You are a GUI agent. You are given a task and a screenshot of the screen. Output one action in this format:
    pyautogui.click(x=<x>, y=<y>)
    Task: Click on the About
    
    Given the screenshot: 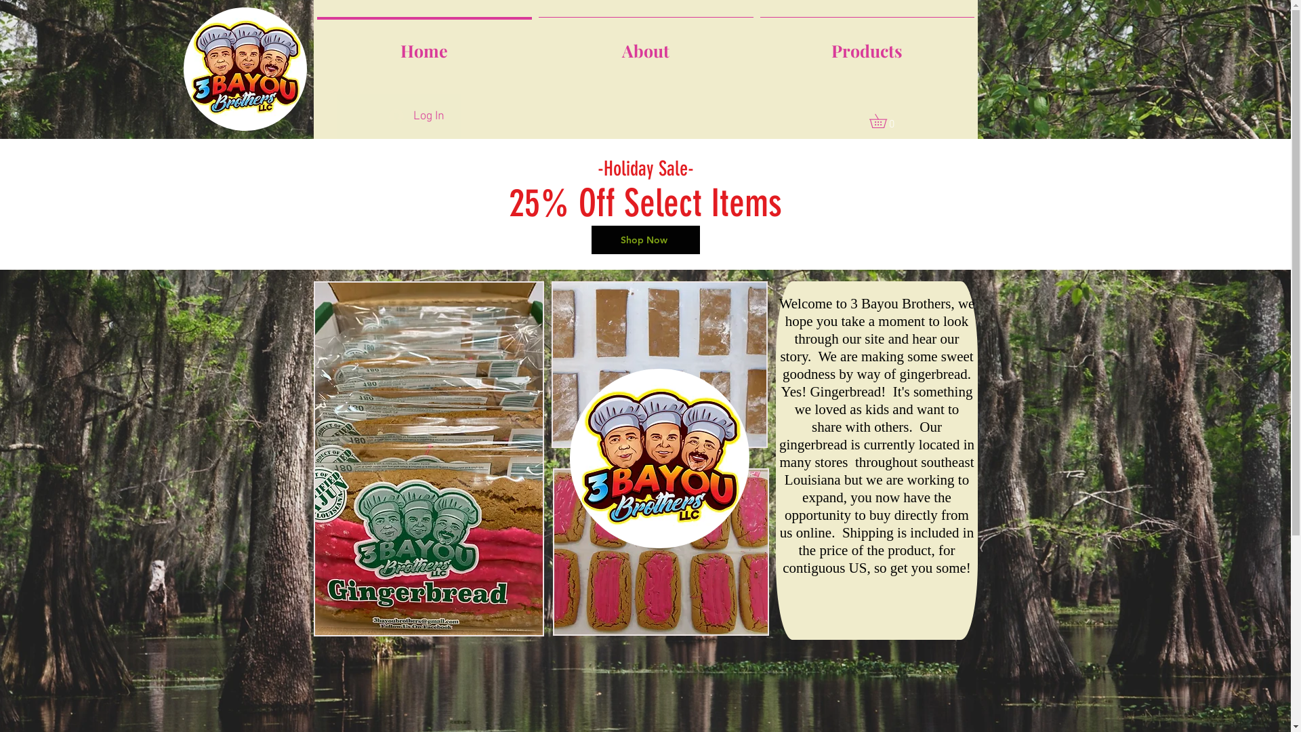 What is the action you would take?
    pyautogui.click(x=646, y=45)
    